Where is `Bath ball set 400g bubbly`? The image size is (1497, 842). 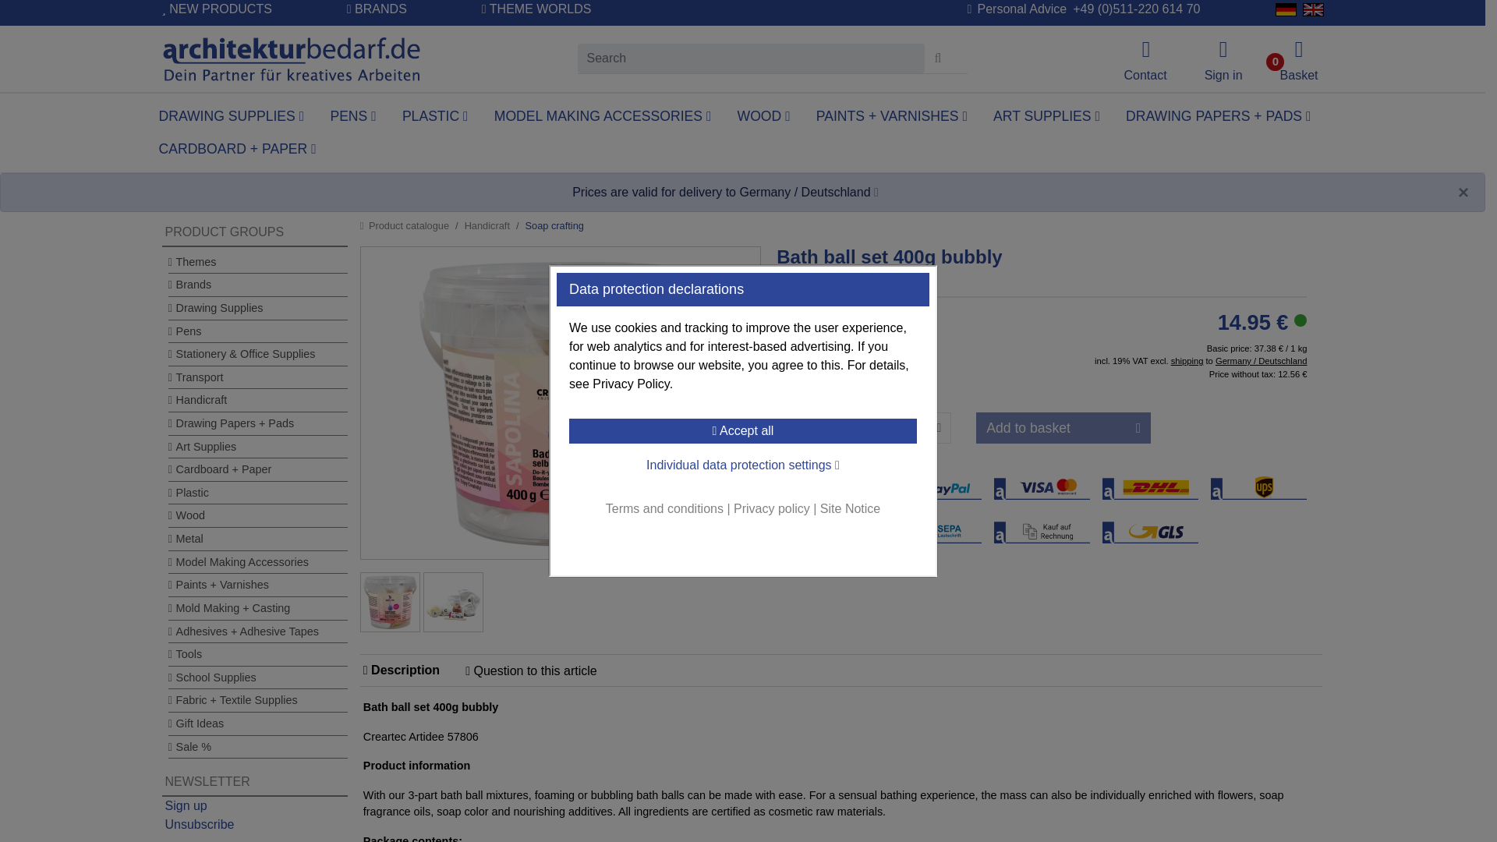 Bath ball set 400g bubbly is located at coordinates (390, 602).